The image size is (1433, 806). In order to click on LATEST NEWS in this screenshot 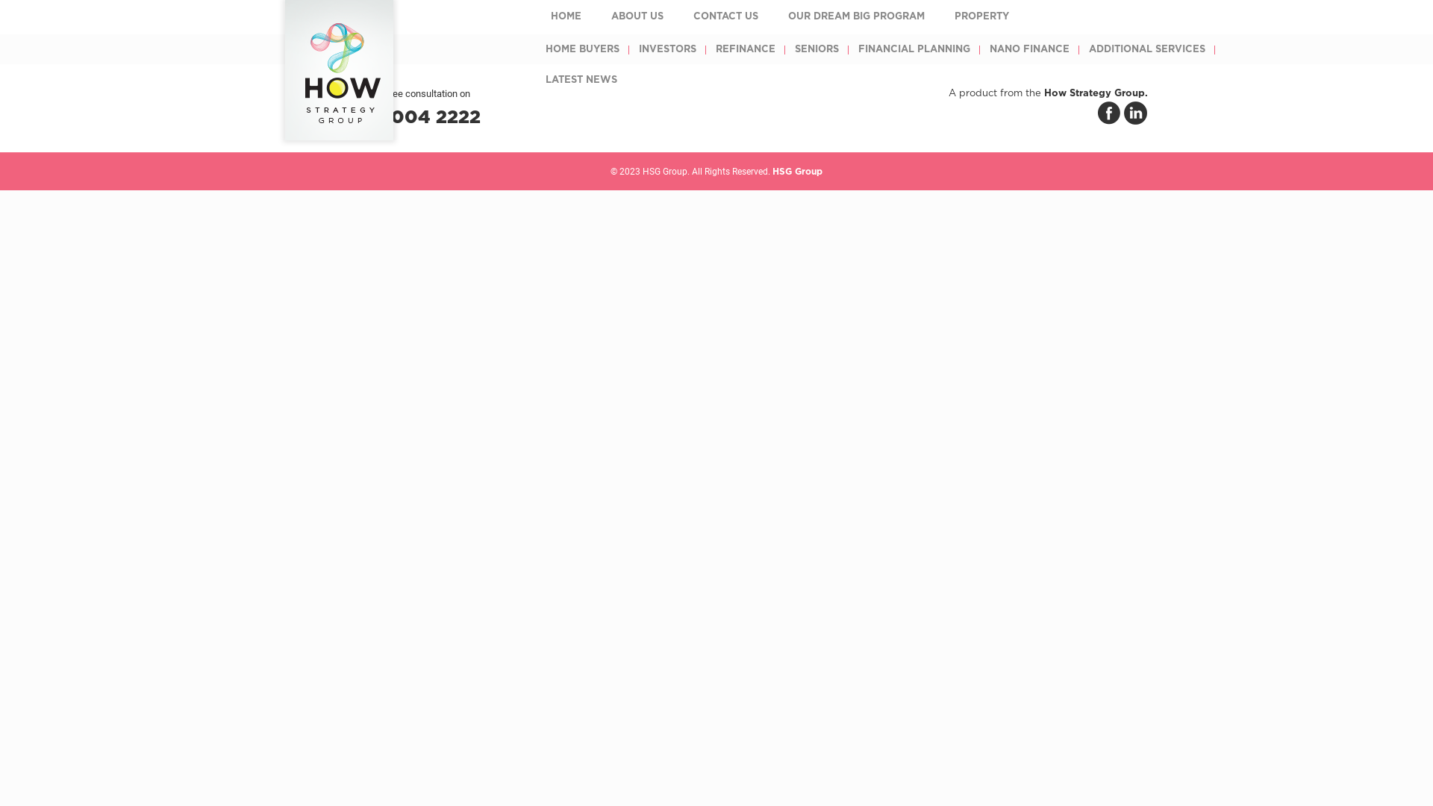, I will do `click(581, 81)`.